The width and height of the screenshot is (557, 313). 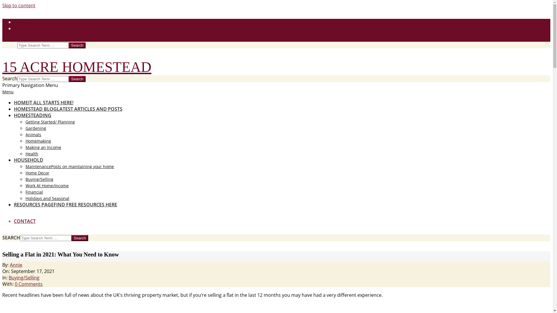 I want to click on 0 Comments, so click(x=29, y=284).